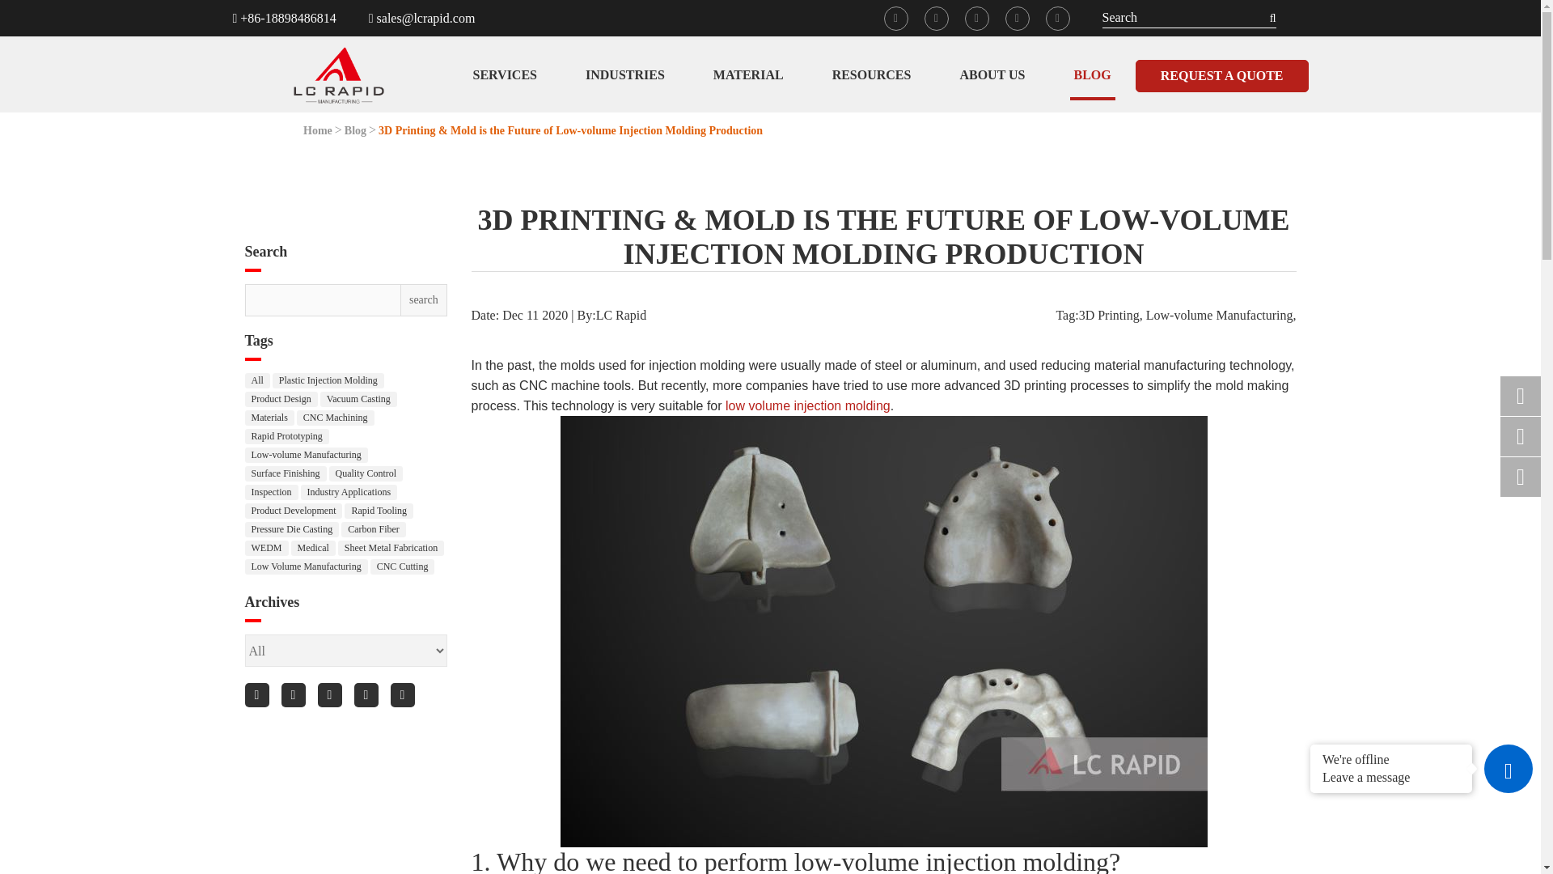 The width and height of the screenshot is (1553, 874). I want to click on Leave a message, so click(1391, 775).